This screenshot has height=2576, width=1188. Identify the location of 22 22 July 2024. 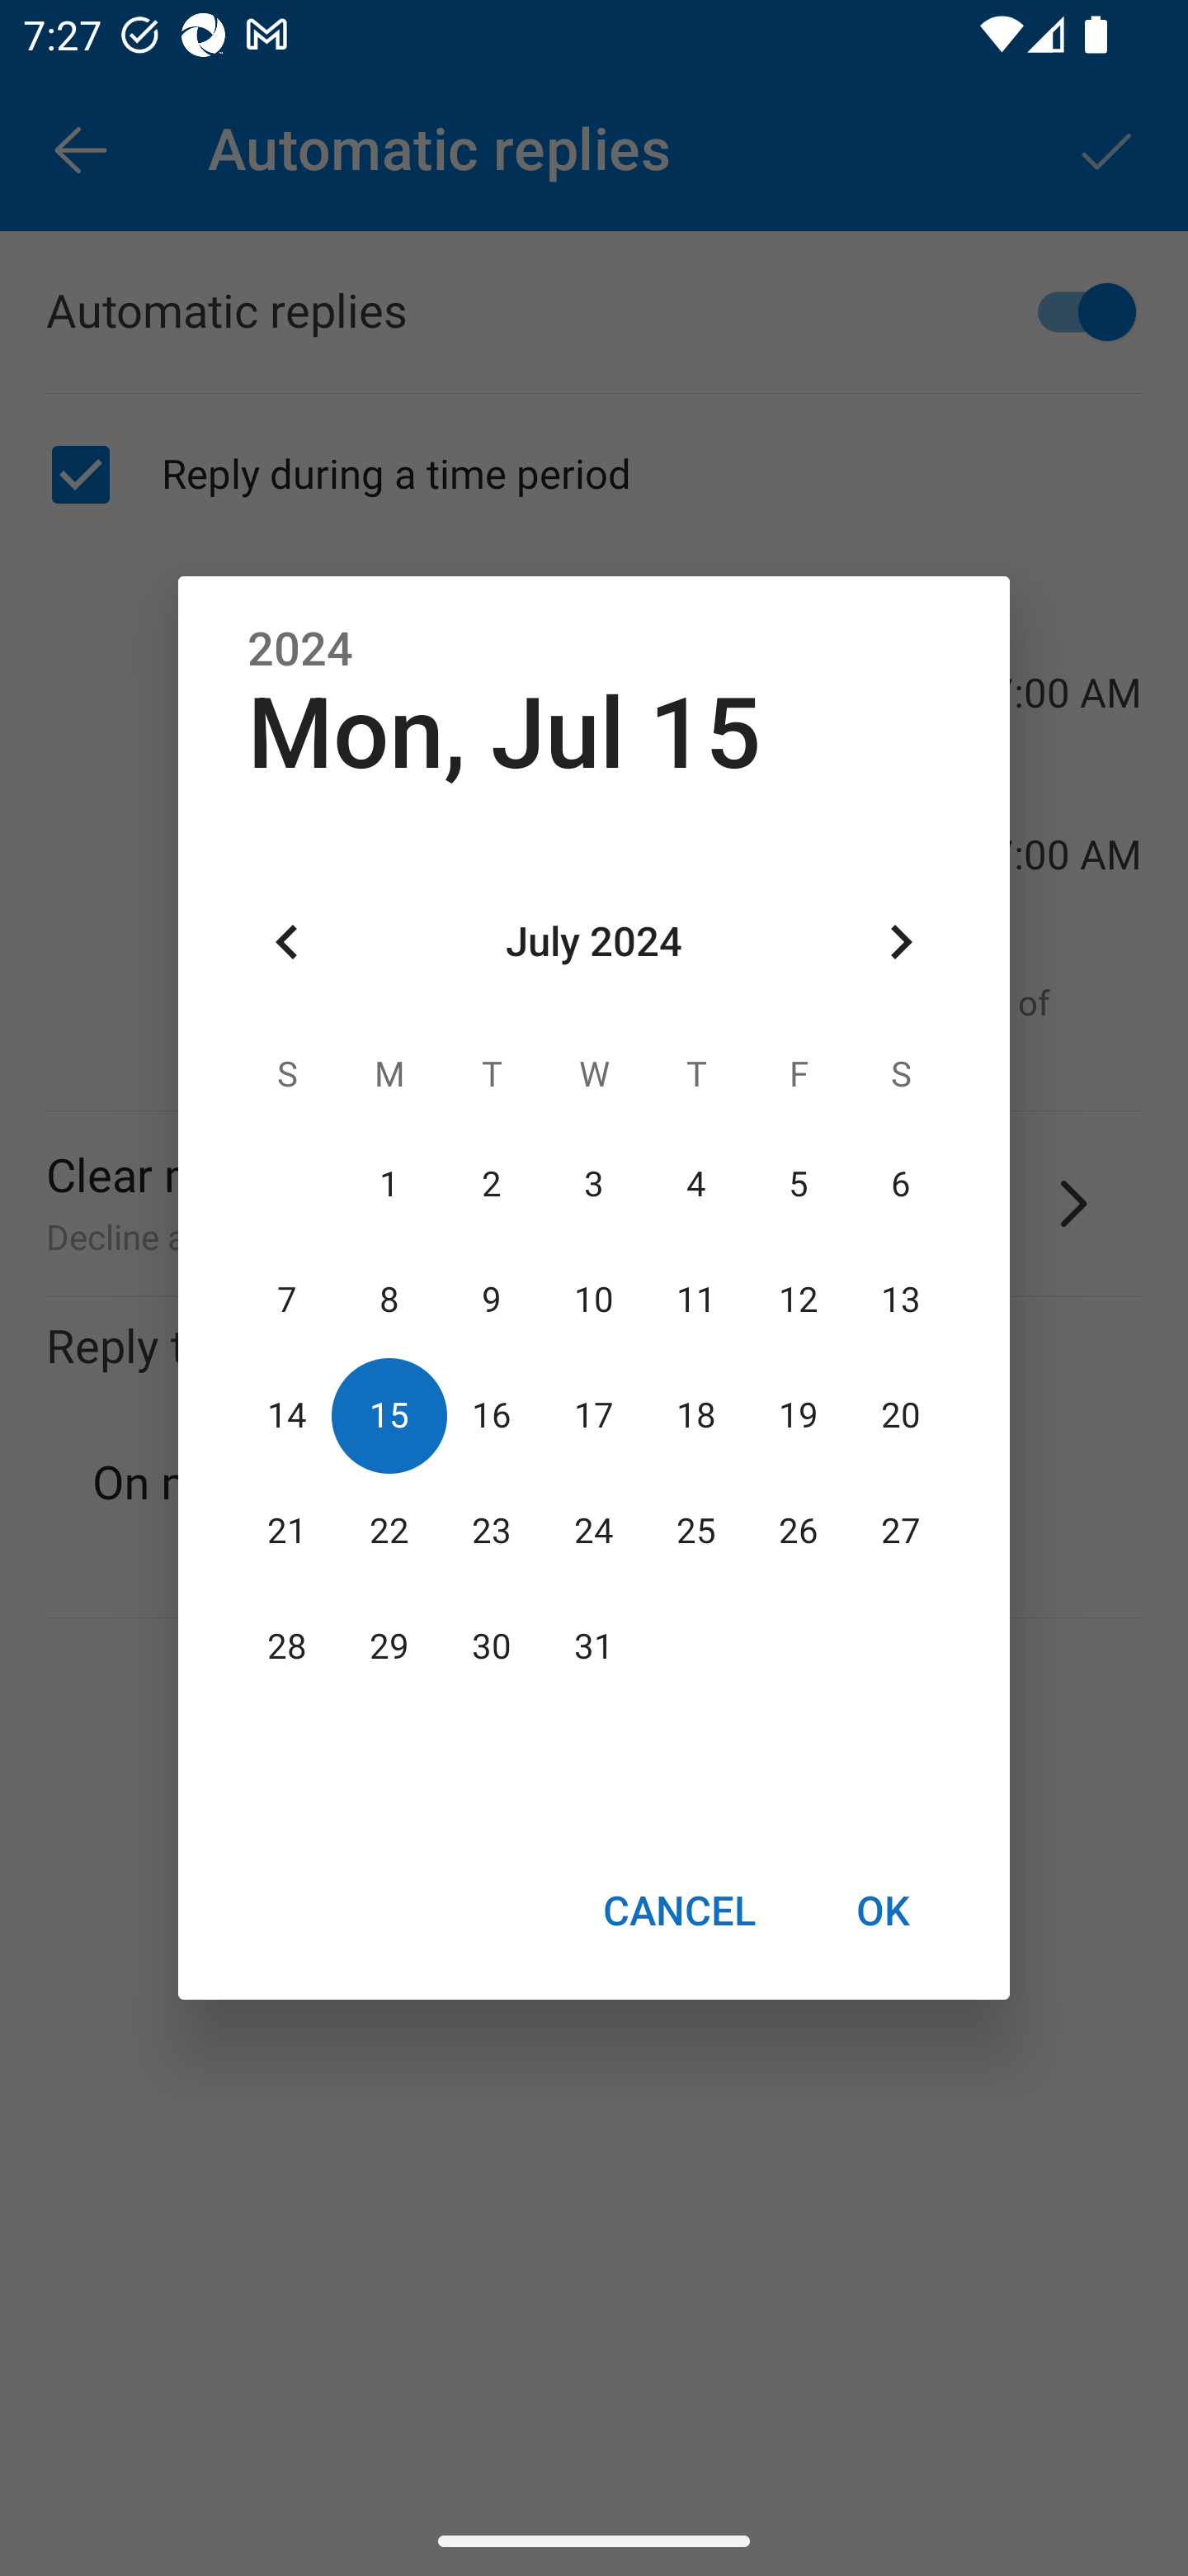
(389, 1531).